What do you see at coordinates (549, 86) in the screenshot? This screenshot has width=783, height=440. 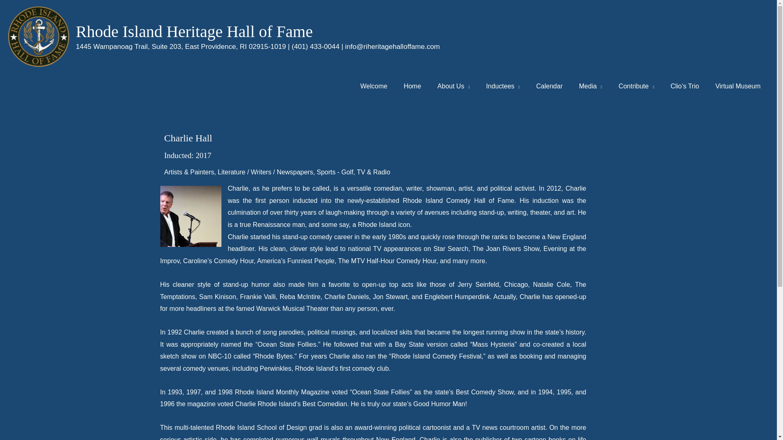 I see `Calendar` at bounding box center [549, 86].